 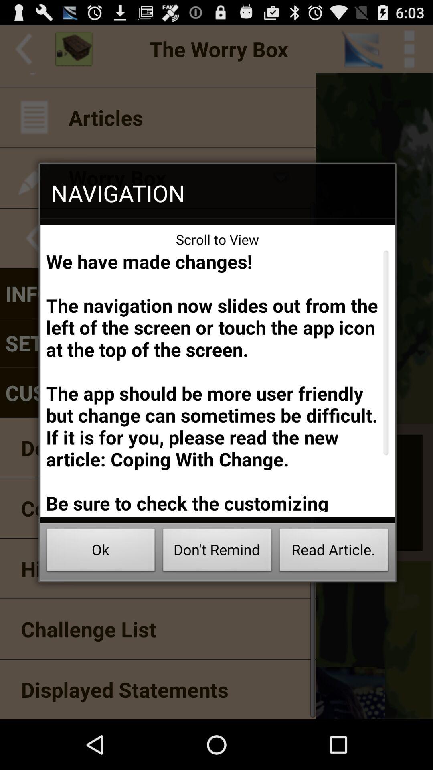 I want to click on press the item to the left of read article. item, so click(x=217, y=552).